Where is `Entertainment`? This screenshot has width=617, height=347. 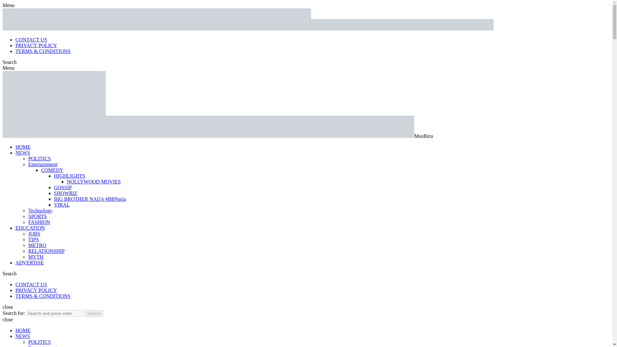
Entertainment is located at coordinates (43, 164).